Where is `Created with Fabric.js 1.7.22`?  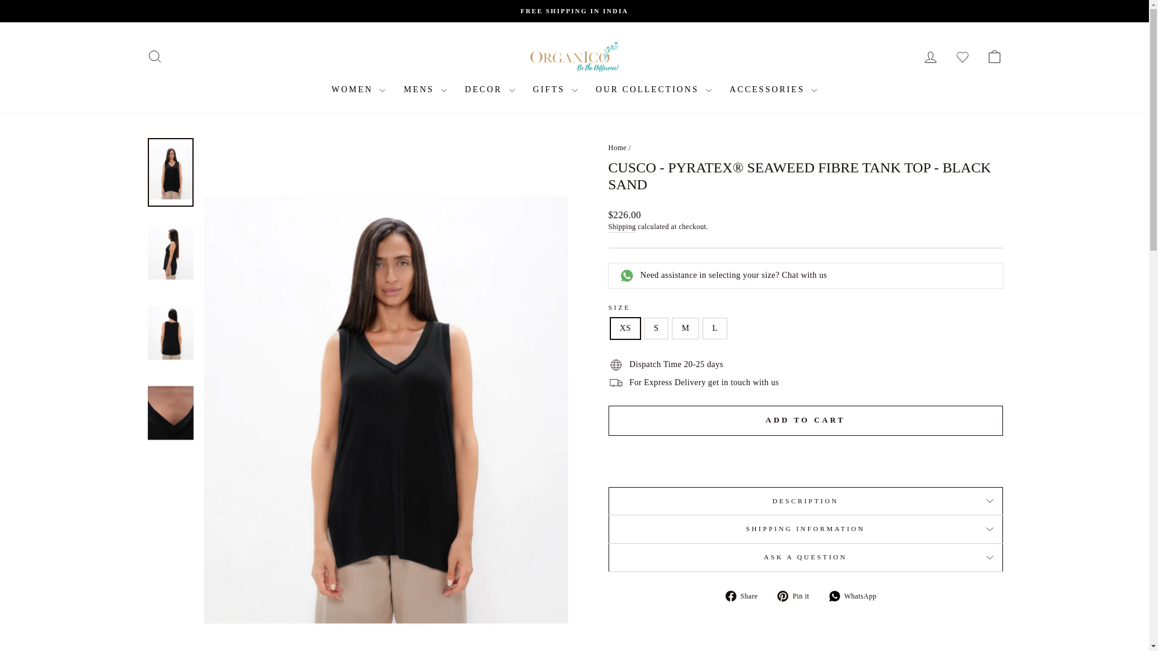 Created with Fabric.js 1.7.22 is located at coordinates (835, 596).